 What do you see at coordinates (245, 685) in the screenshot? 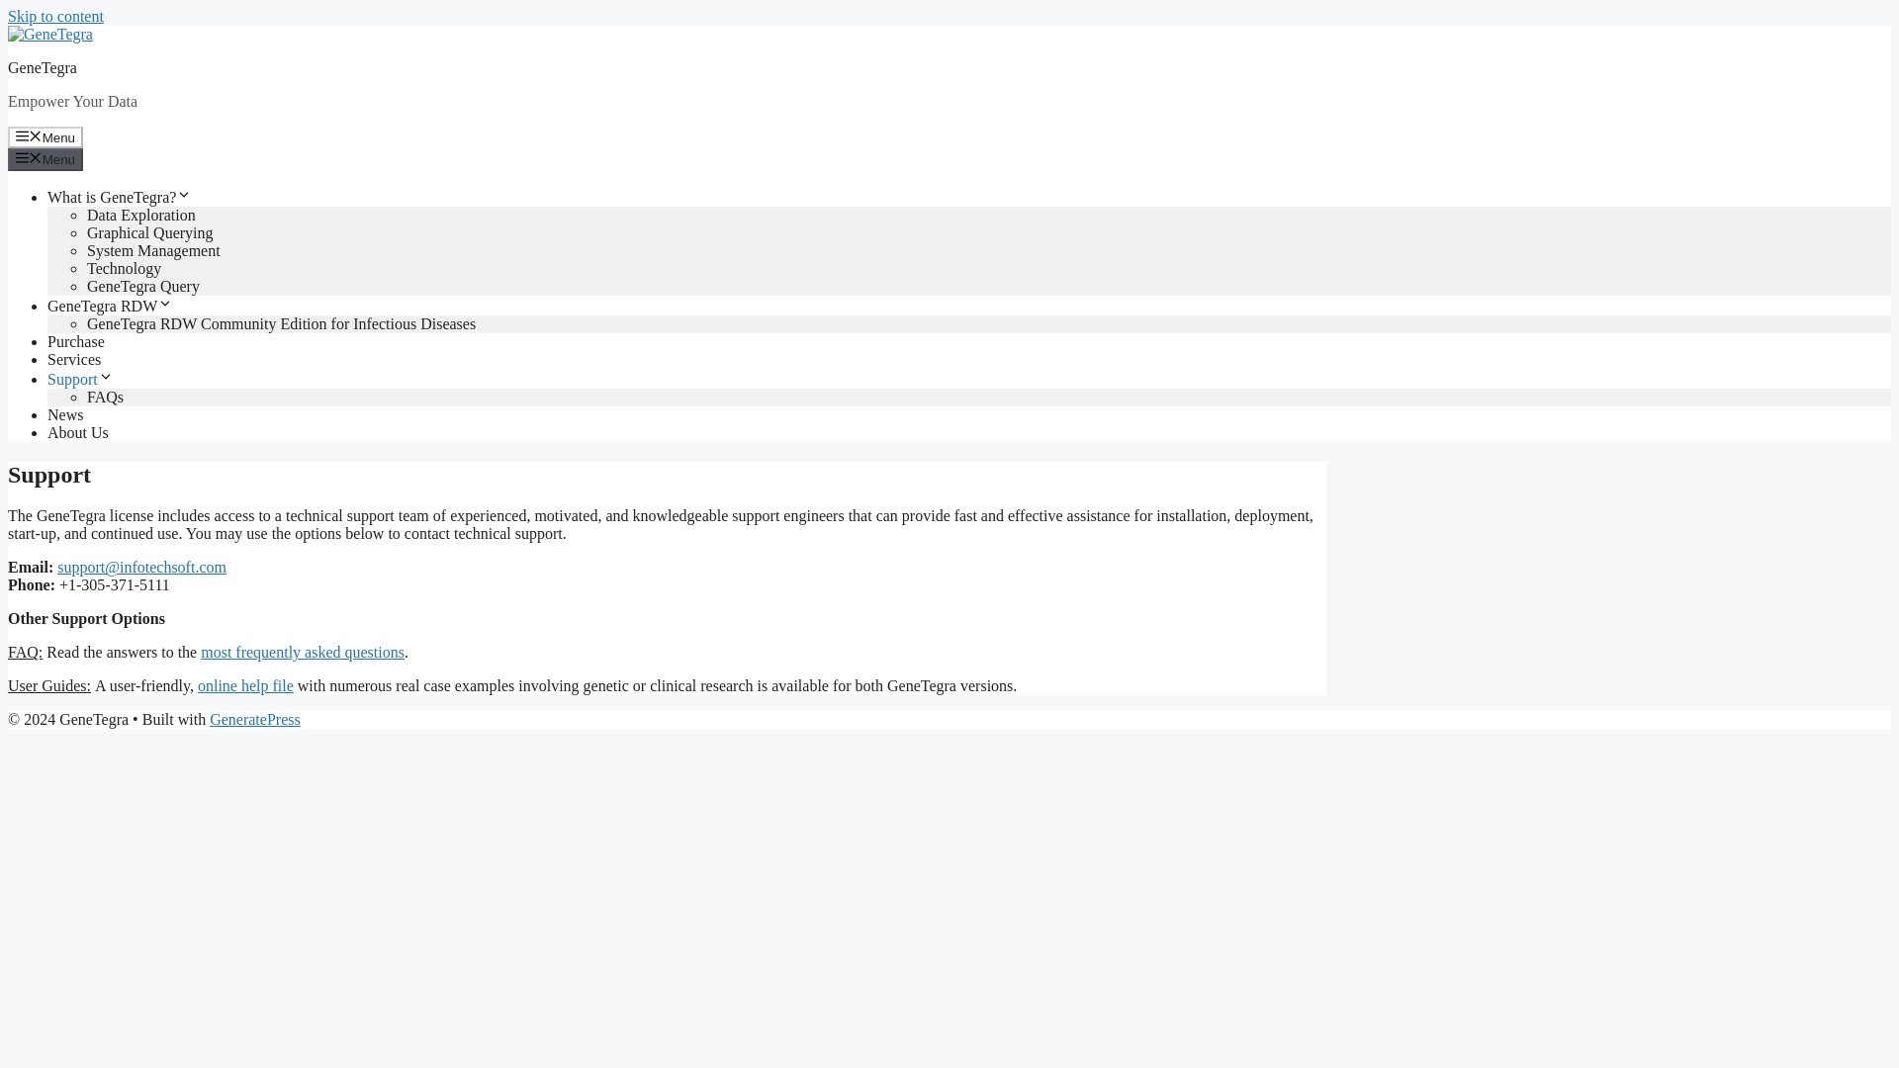
I see `online help file` at bounding box center [245, 685].